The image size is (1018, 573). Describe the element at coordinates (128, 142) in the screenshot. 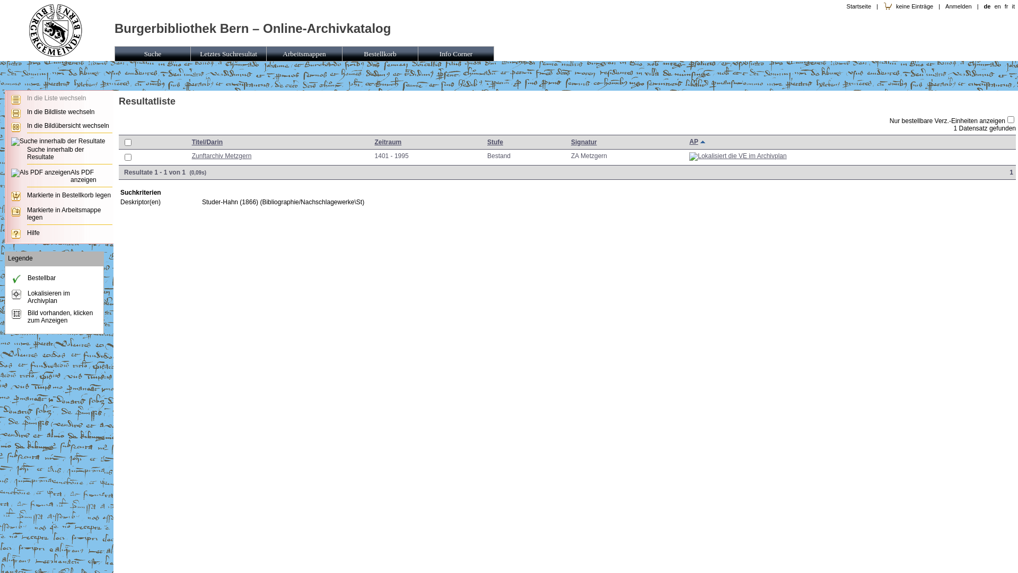

I see `on` at that location.